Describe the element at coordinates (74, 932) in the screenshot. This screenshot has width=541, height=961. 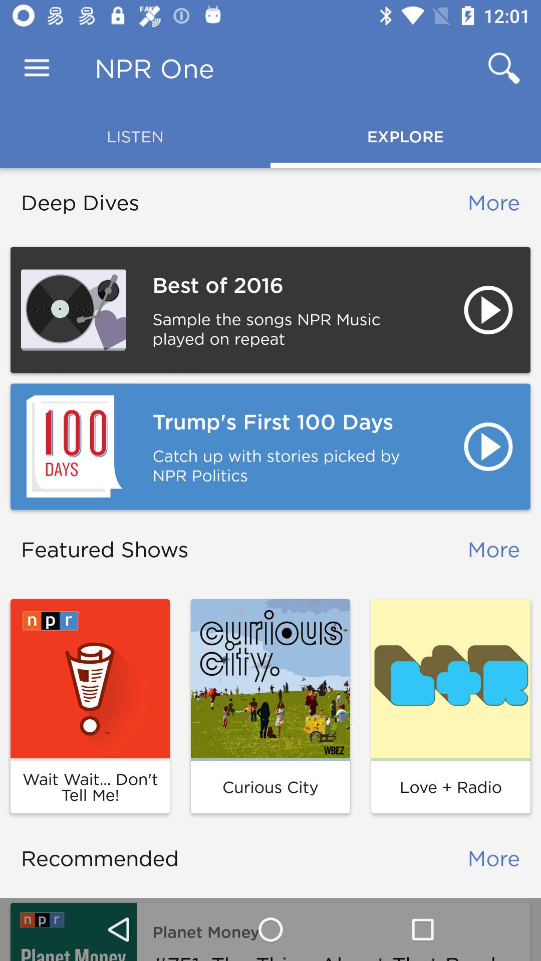
I see `launch the icon next to the planet money` at that location.